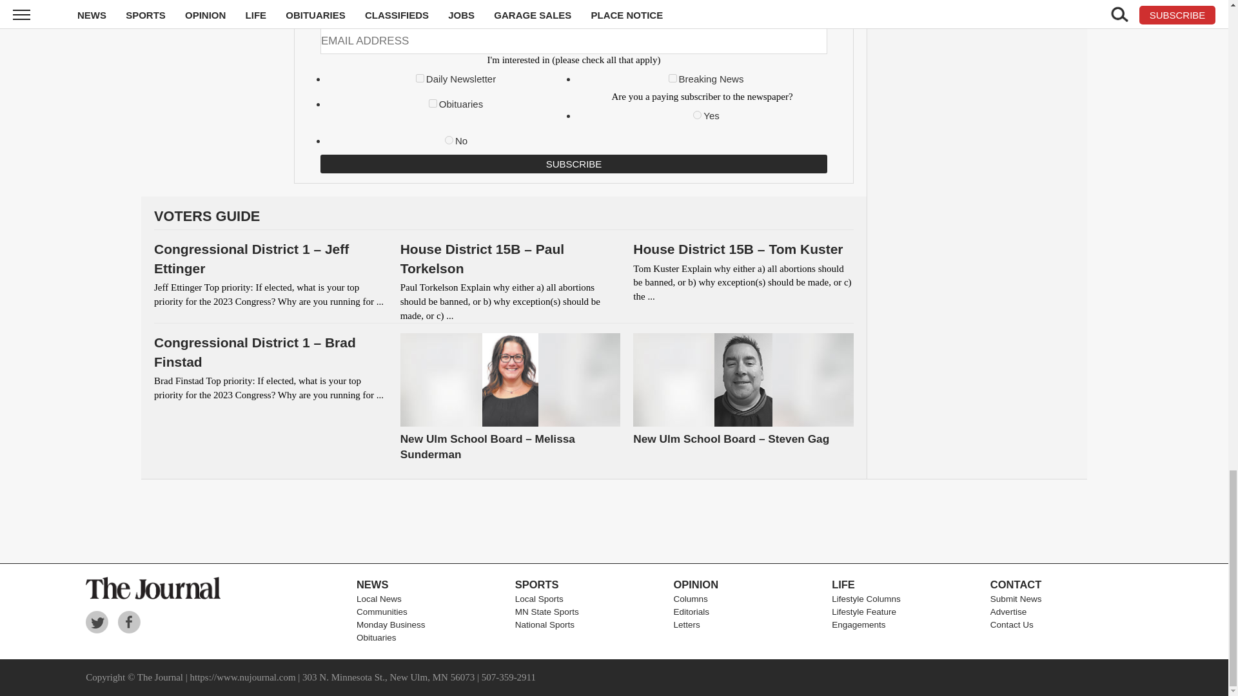 The image size is (1238, 696). What do you see at coordinates (449, 139) in the screenshot?
I see `No` at bounding box center [449, 139].